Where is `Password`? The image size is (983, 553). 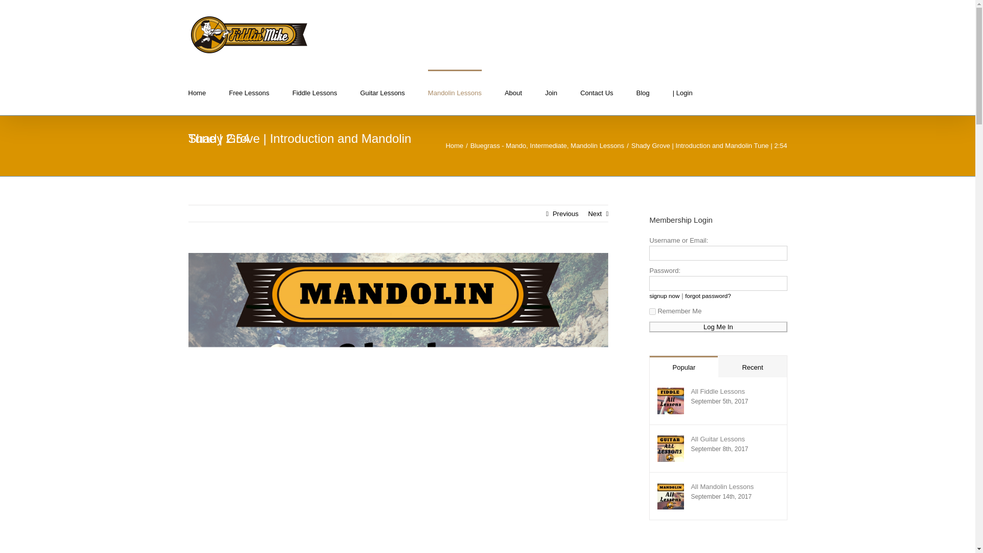
Password is located at coordinates (718, 283).